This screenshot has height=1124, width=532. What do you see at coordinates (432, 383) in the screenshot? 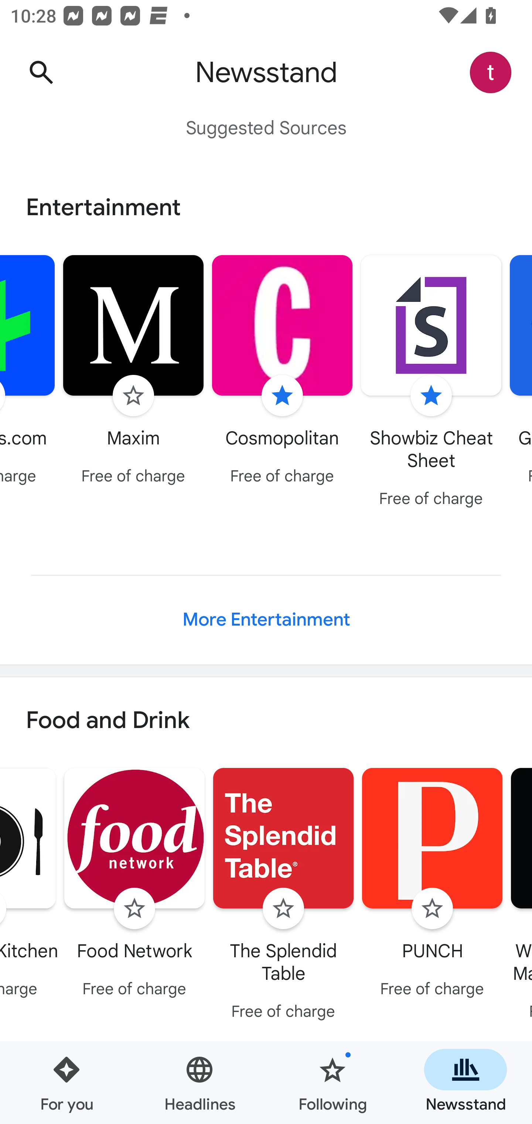
I see `Unfollow Showbiz Cheat Sheet Free of charge` at bounding box center [432, 383].